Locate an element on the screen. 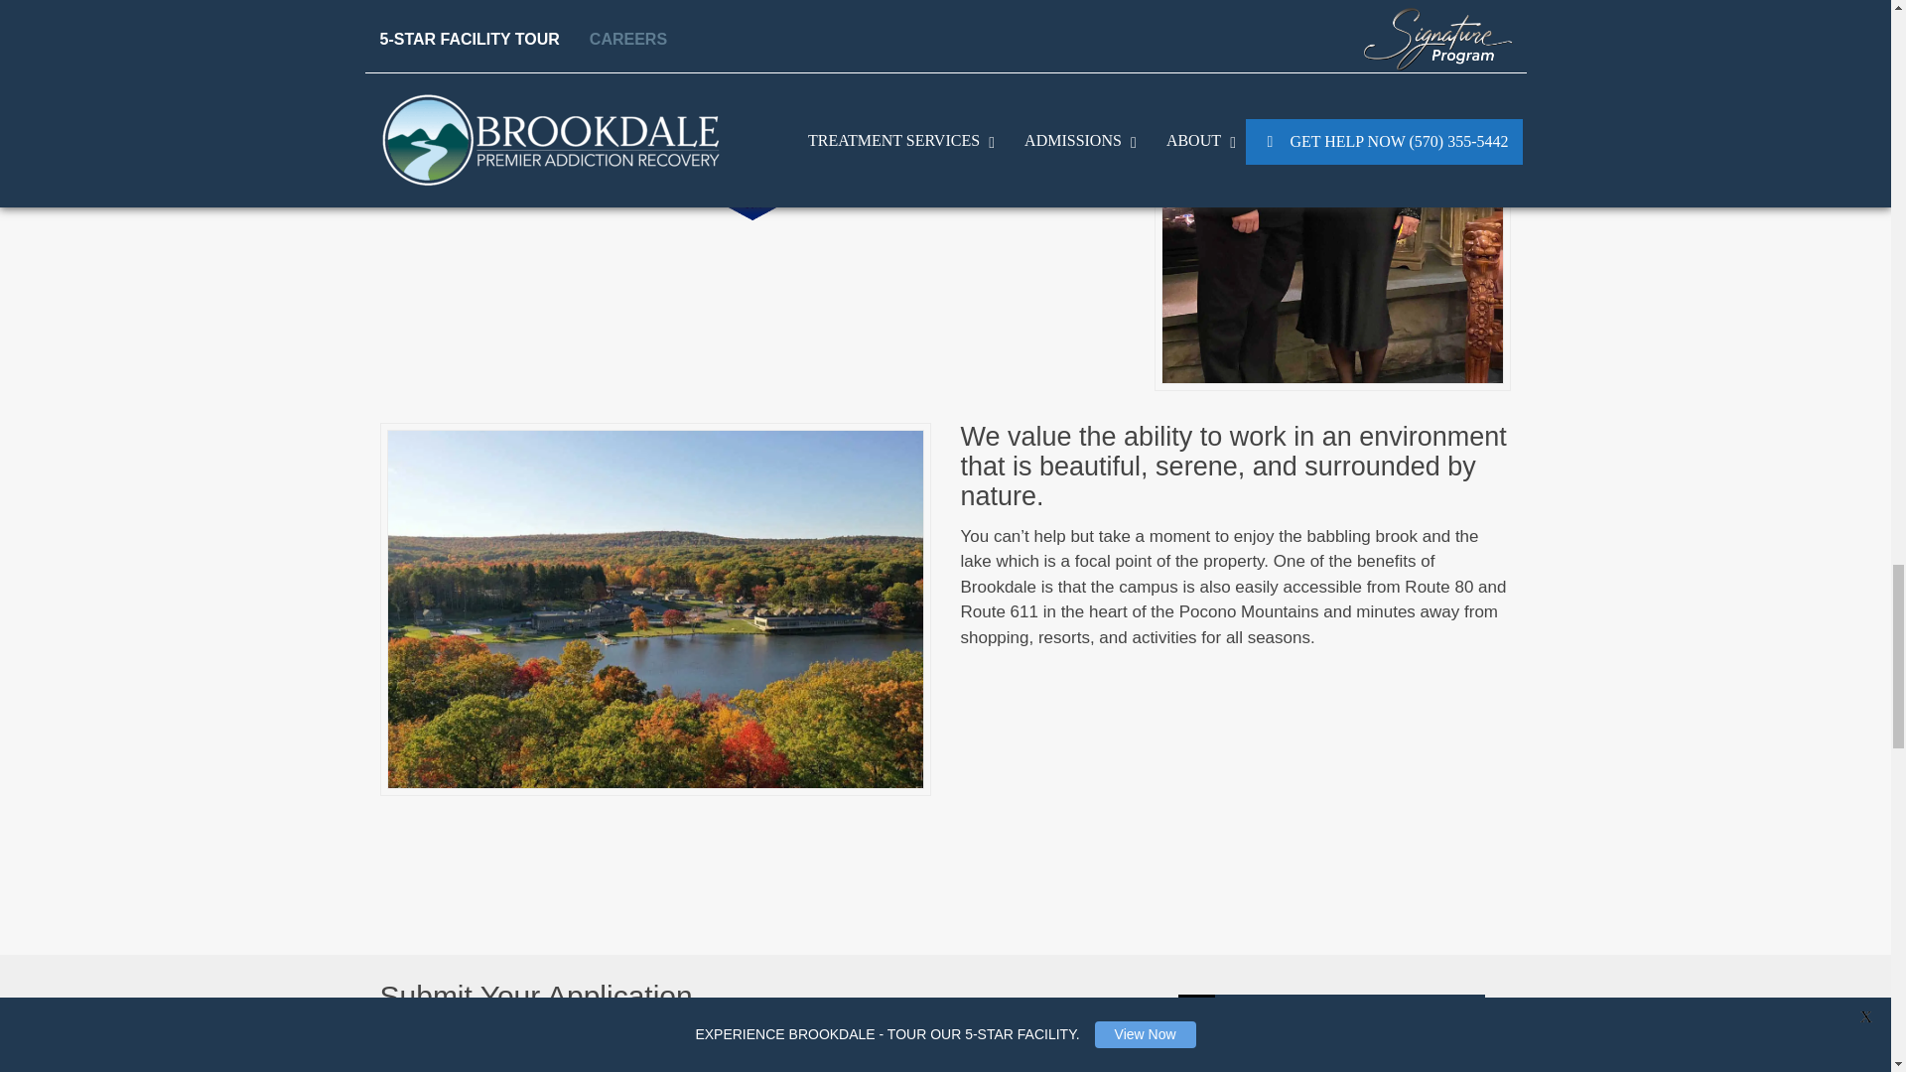 The width and height of the screenshot is (1906, 1072). View All Jobs is located at coordinates (1332, 1016).